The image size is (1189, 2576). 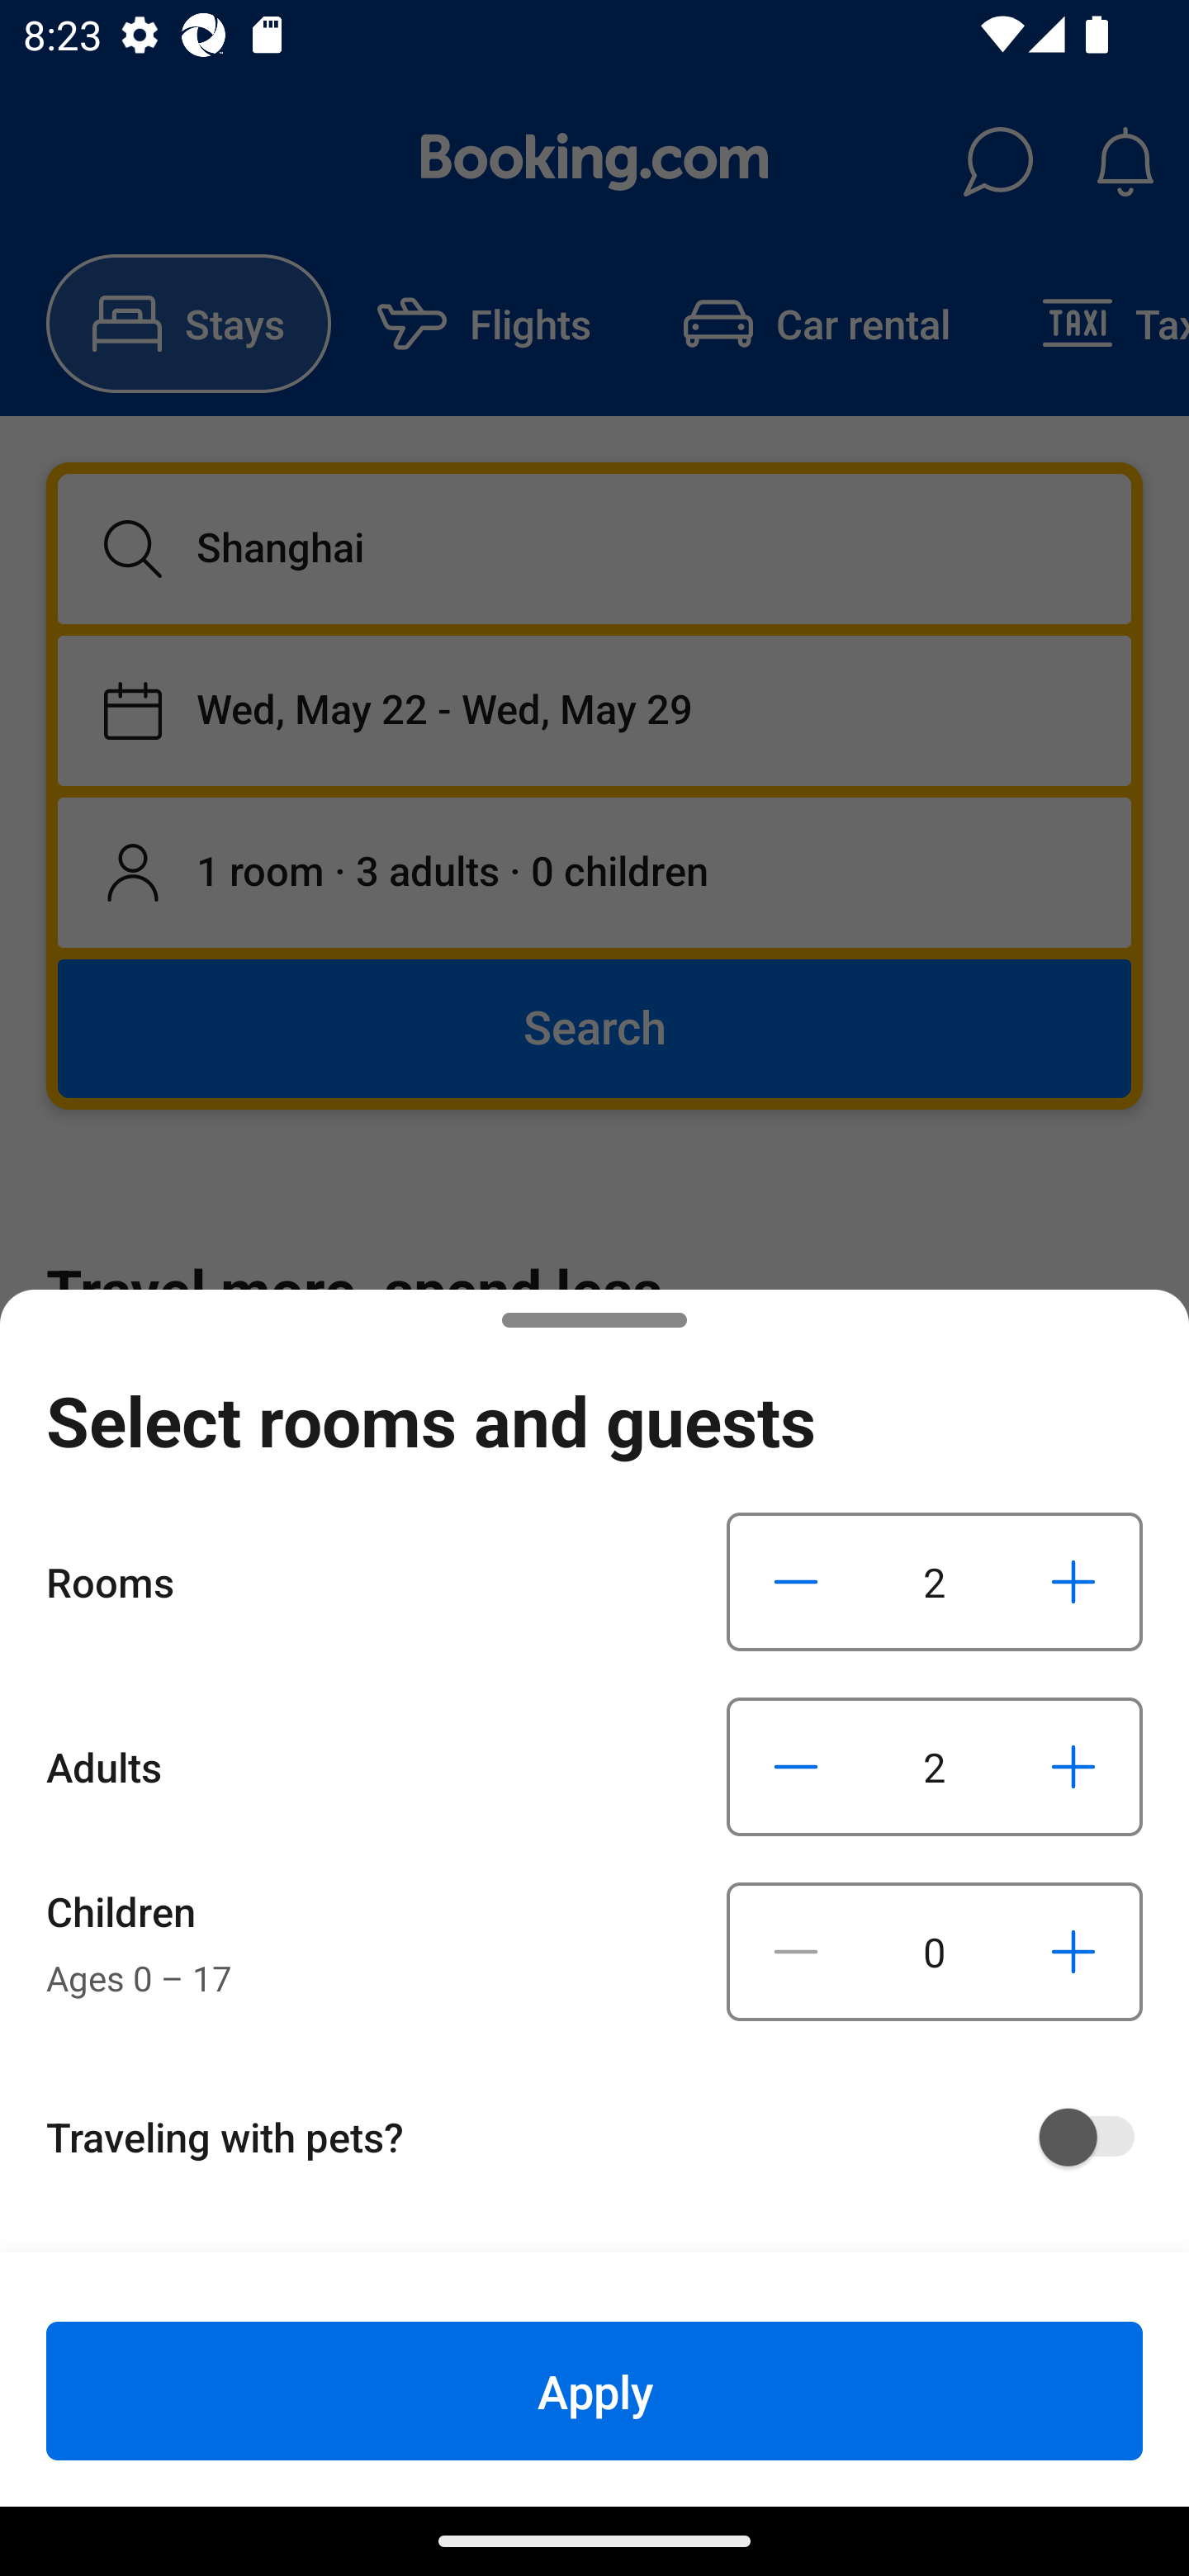 I want to click on Apply, so click(x=594, y=2390).